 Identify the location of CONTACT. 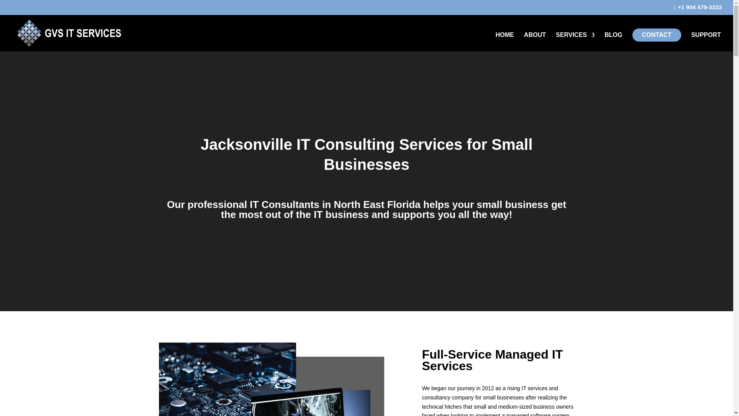
(657, 35).